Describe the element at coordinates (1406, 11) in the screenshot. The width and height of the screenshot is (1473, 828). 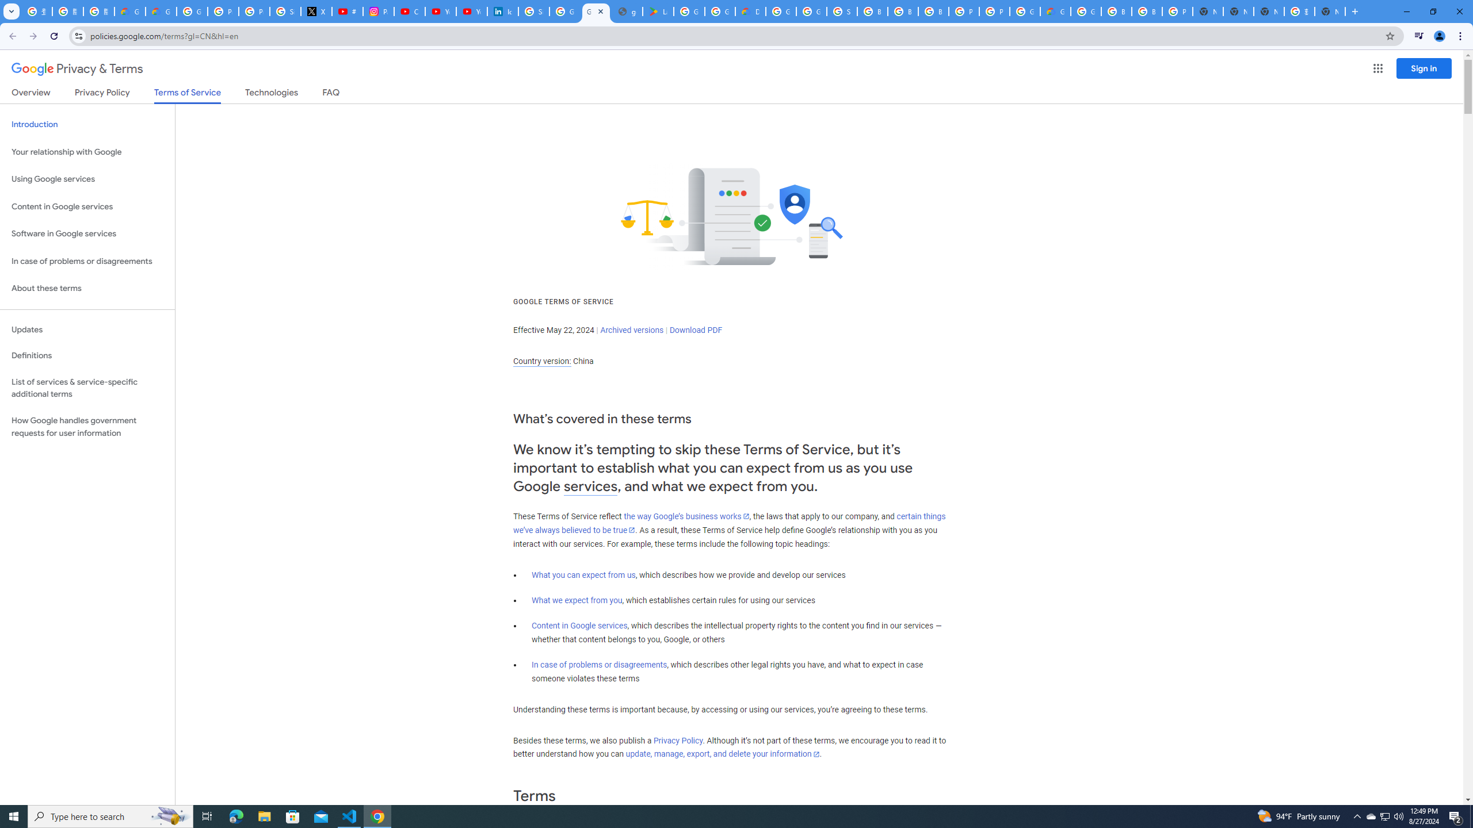
I see `Minimize` at that location.